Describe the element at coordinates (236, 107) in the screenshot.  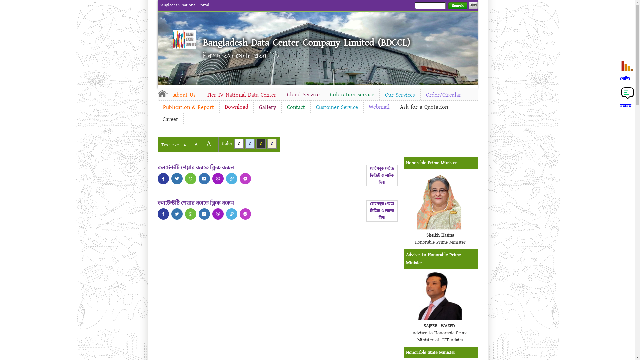
I see `Download` at that location.